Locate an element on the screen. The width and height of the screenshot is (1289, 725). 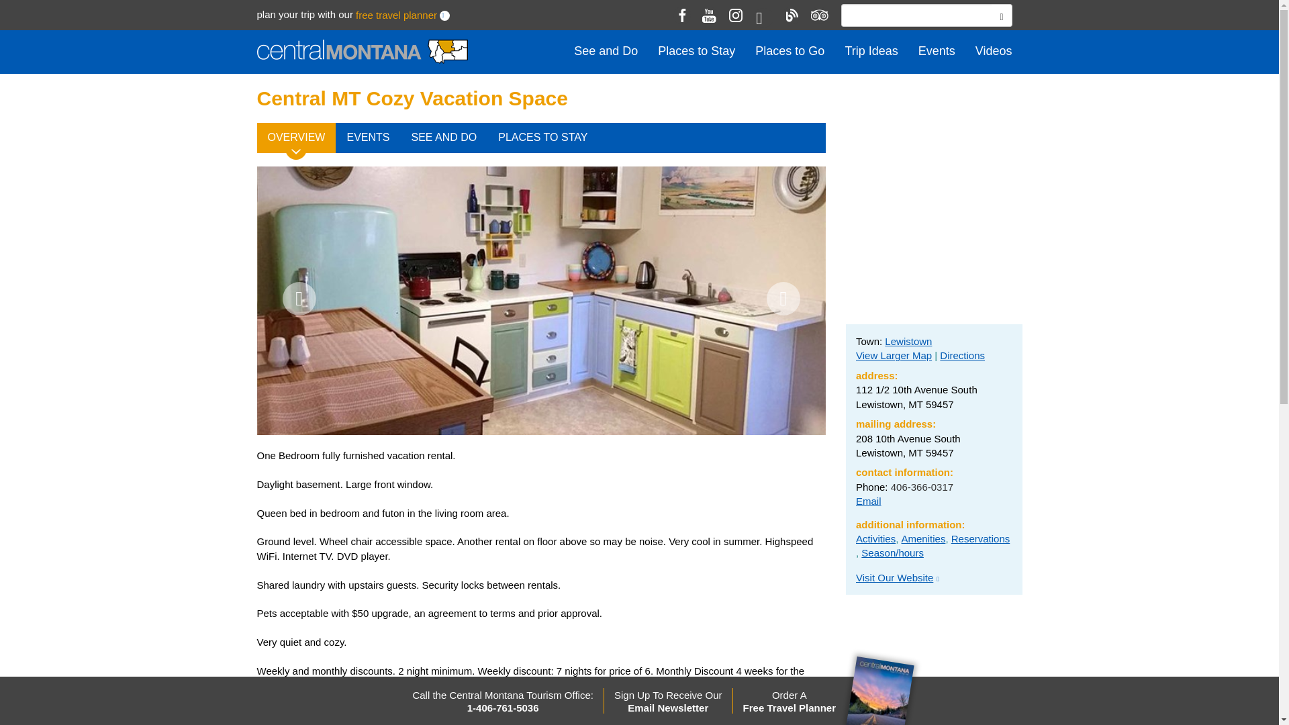
Follow us on Twitter is located at coordinates (764, 17).